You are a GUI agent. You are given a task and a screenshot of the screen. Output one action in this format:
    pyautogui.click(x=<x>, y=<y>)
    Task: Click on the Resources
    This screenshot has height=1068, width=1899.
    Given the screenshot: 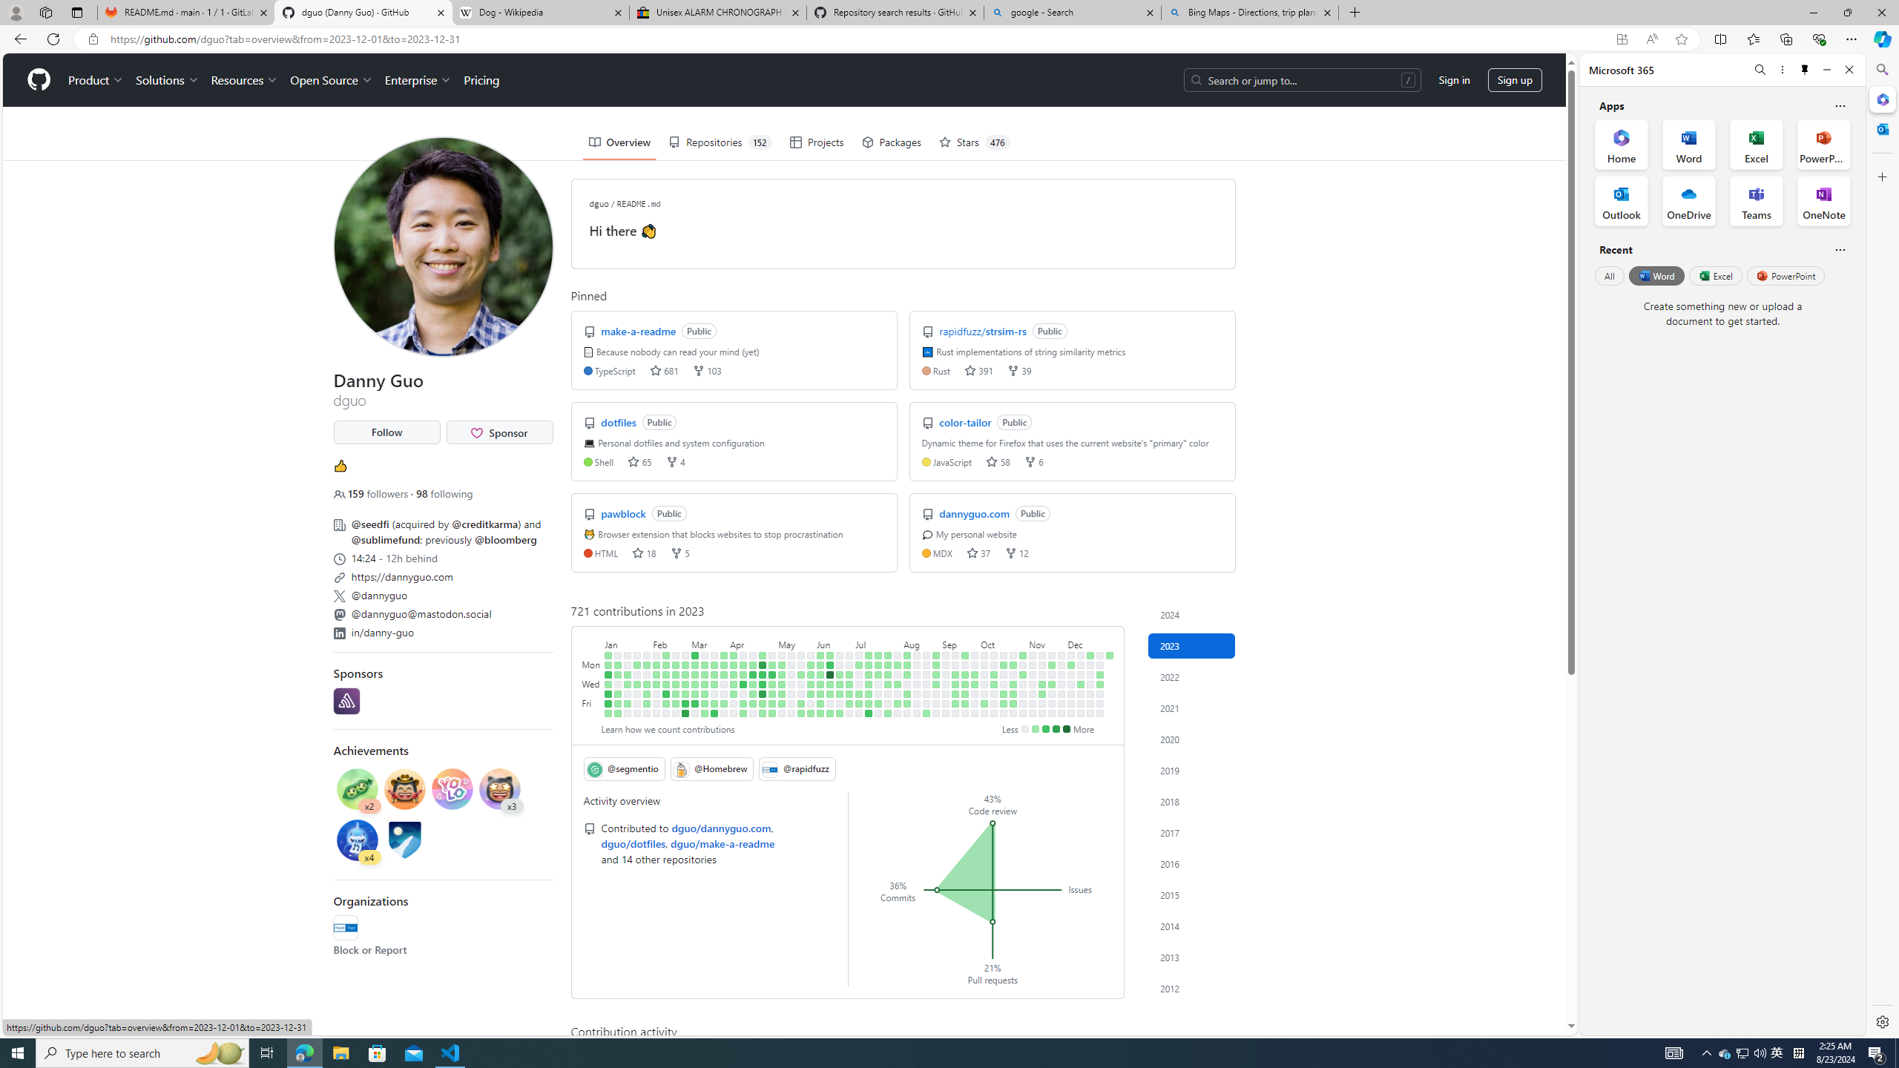 What is the action you would take?
    pyautogui.click(x=245, y=80)
    